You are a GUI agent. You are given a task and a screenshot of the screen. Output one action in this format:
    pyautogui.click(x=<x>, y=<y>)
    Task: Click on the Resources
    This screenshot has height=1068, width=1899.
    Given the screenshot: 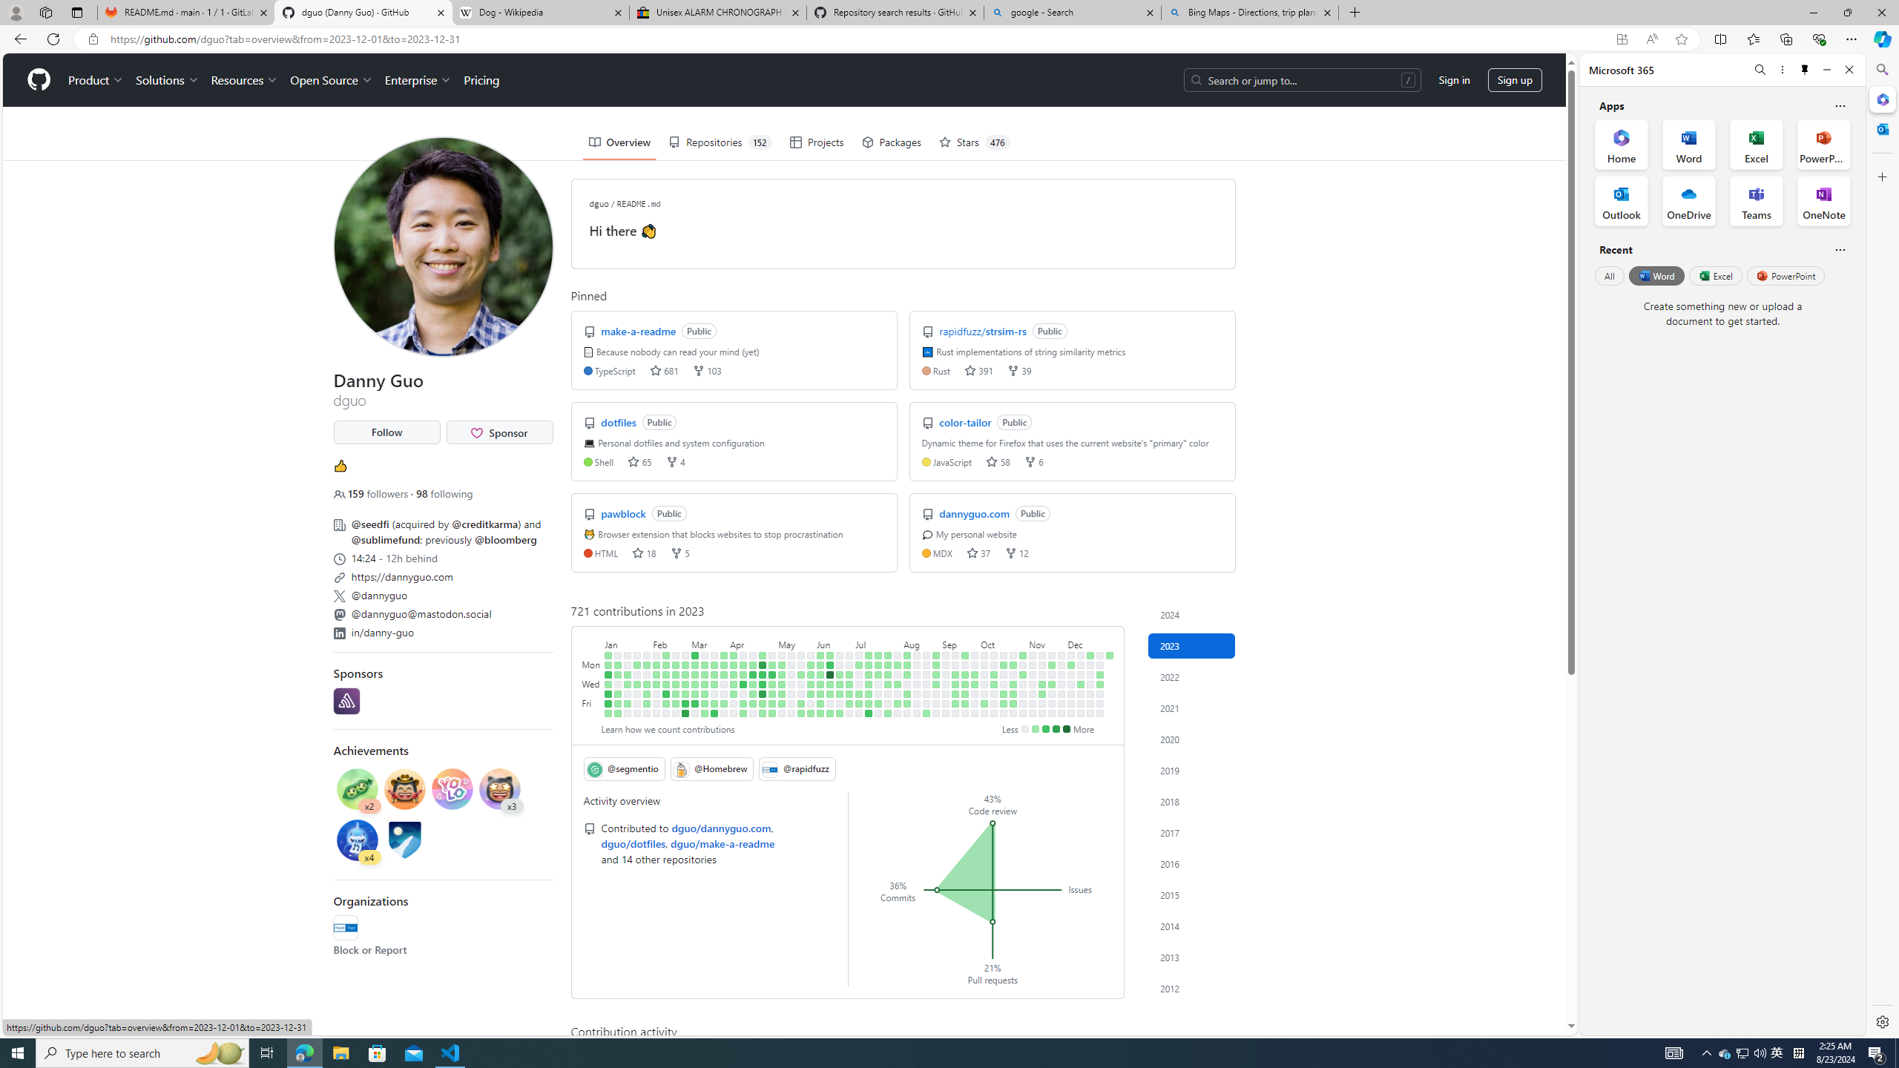 What is the action you would take?
    pyautogui.click(x=245, y=80)
    